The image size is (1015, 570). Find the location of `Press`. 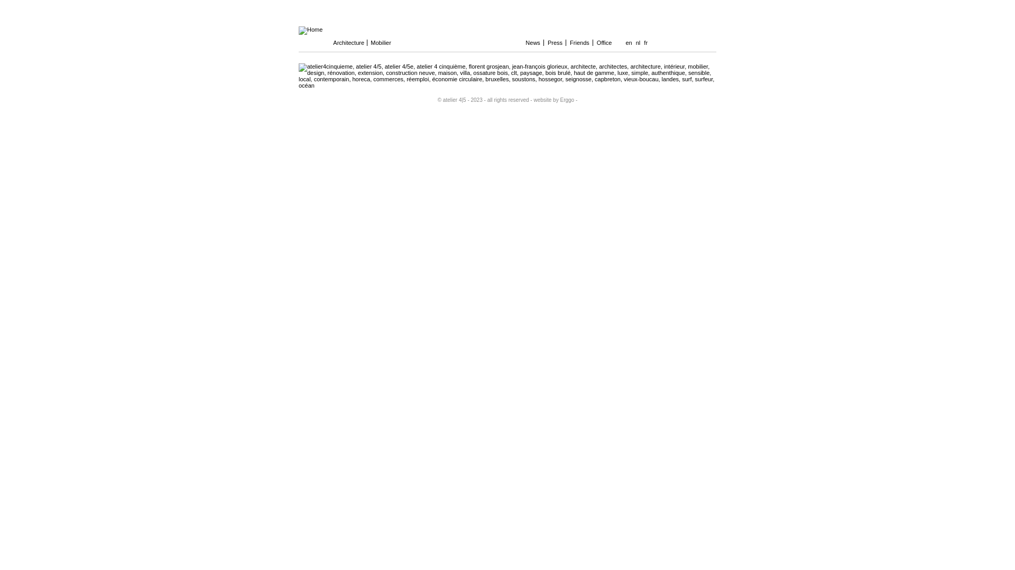

Press is located at coordinates (556, 43).